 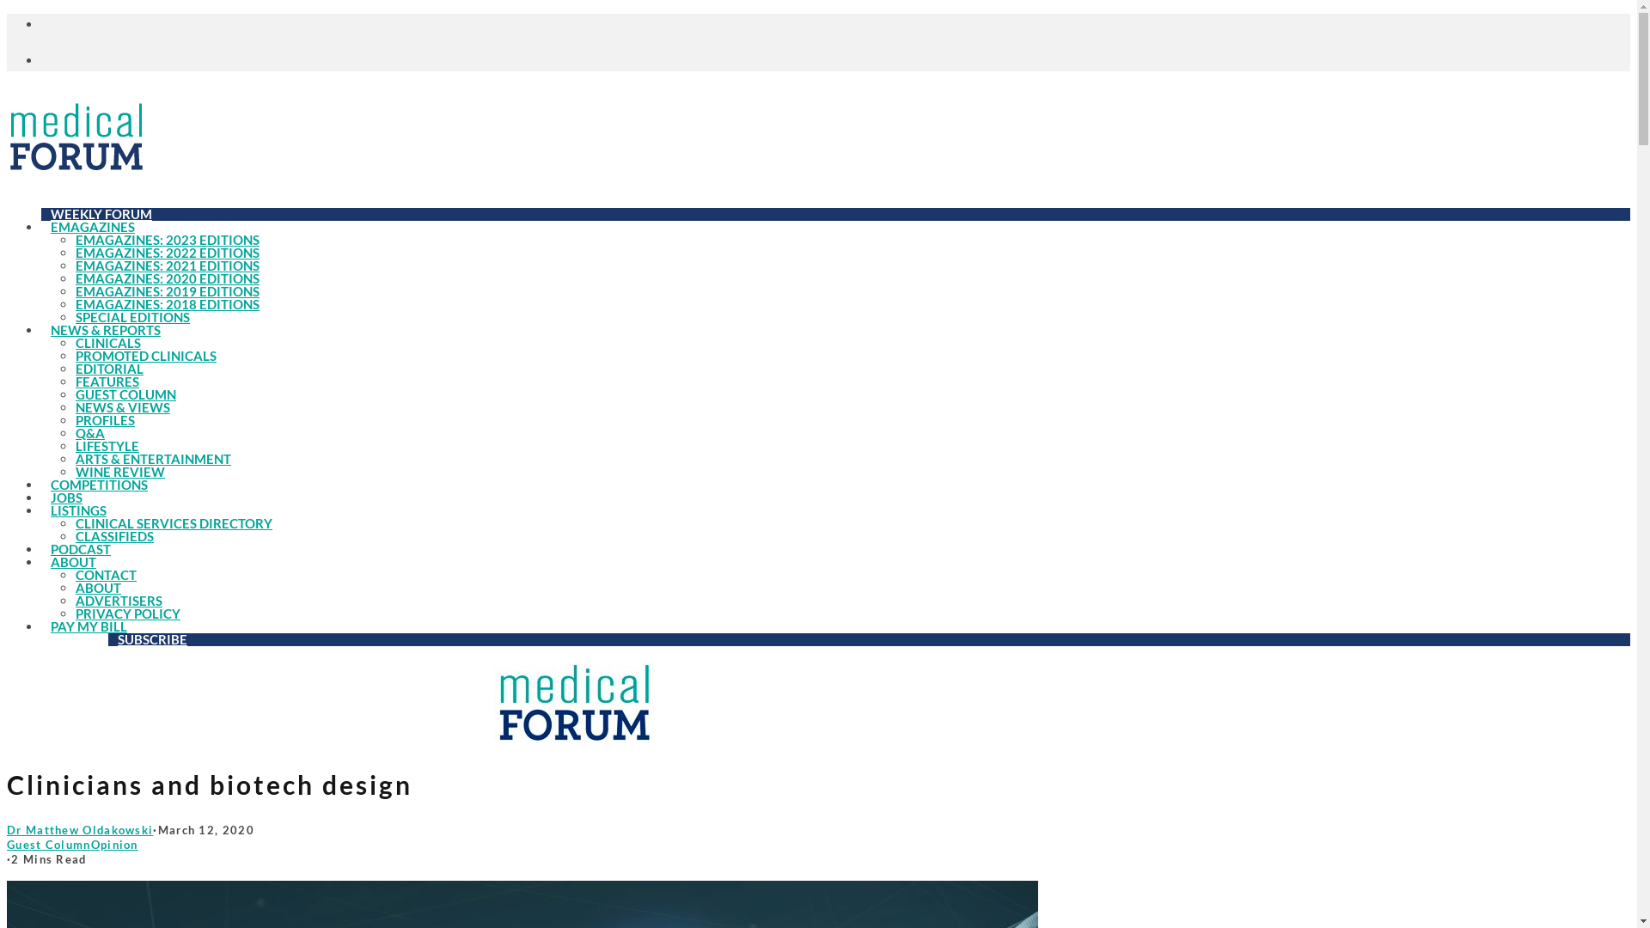 I want to click on Dr Matthew Oldakowski, so click(x=80, y=830).